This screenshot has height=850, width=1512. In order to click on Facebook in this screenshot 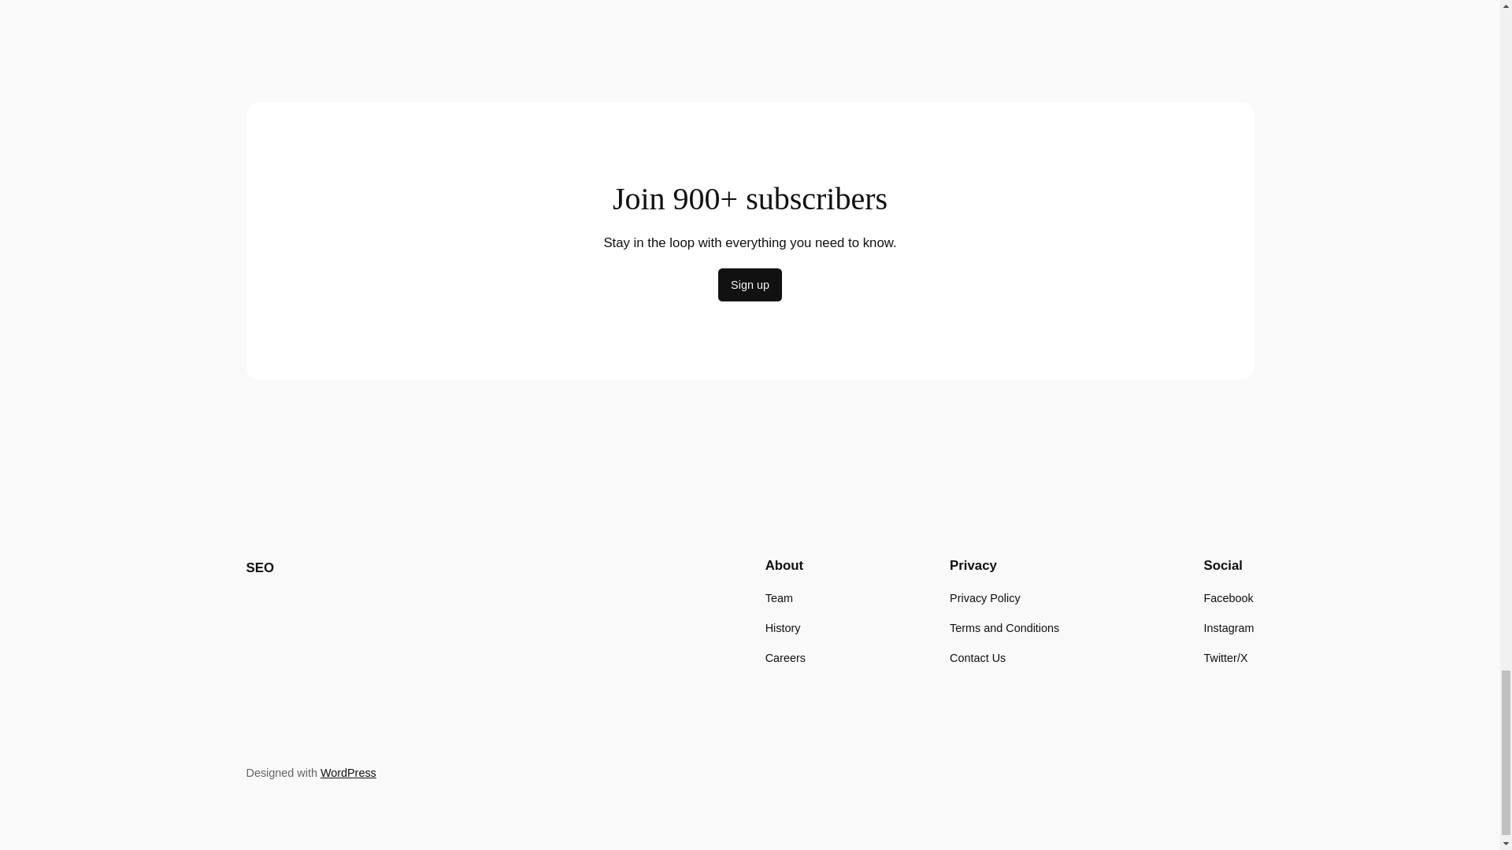, I will do `click(1228, 597)`.